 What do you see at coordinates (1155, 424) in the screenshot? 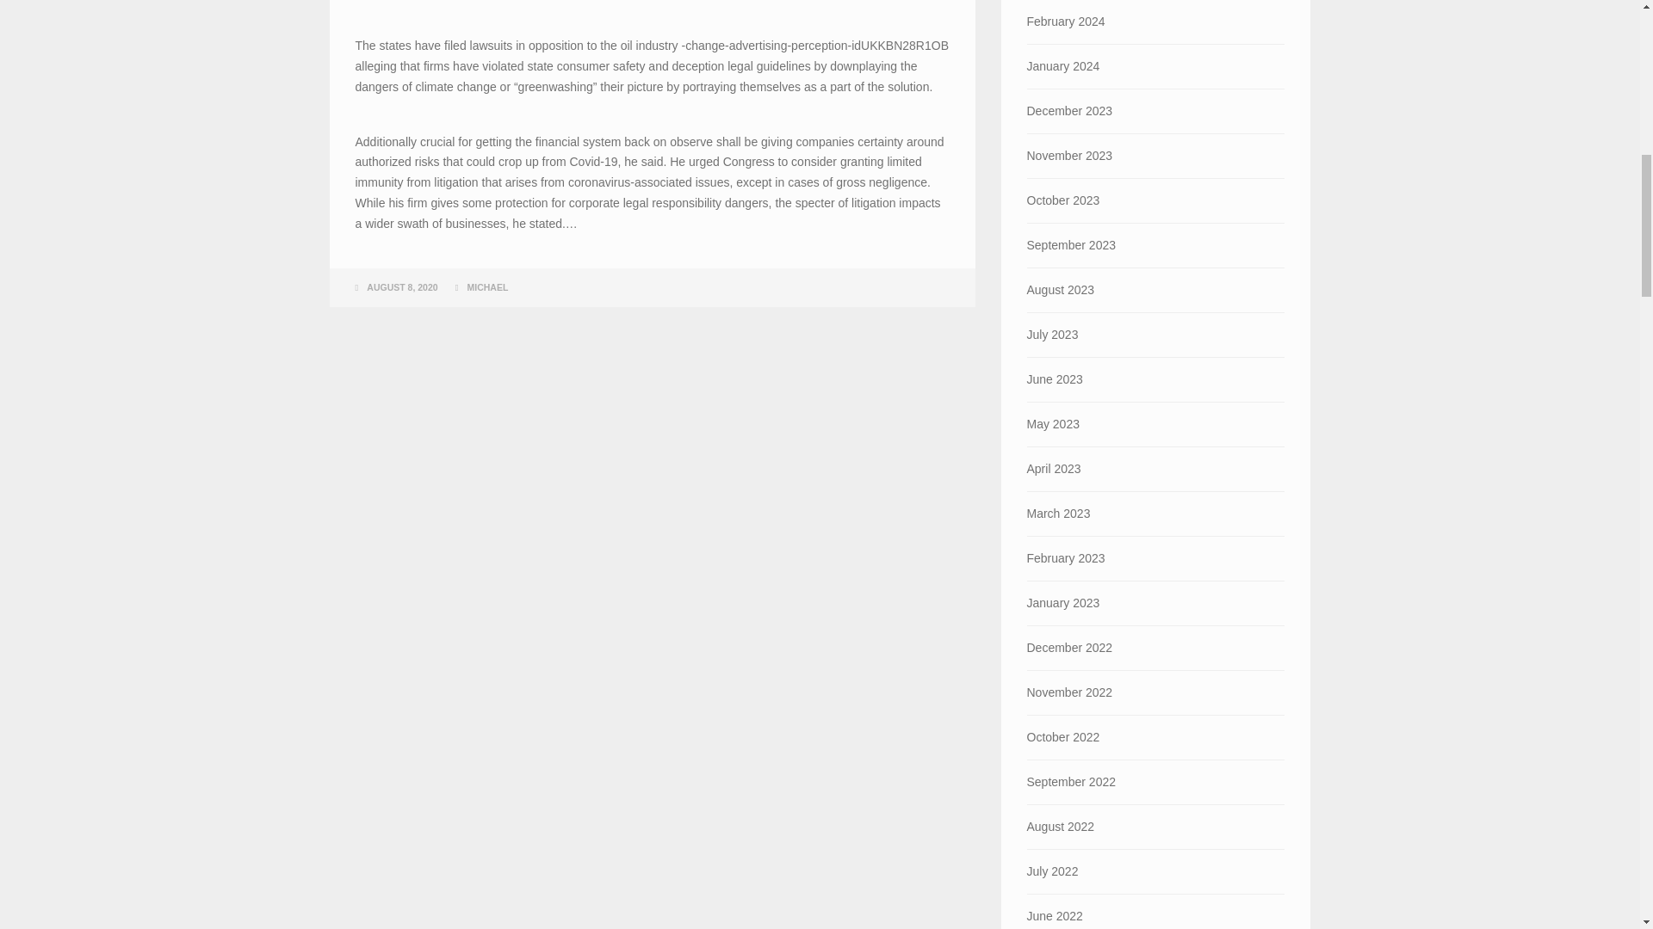
I see `May 2023` at bounding box center [1155, 424].